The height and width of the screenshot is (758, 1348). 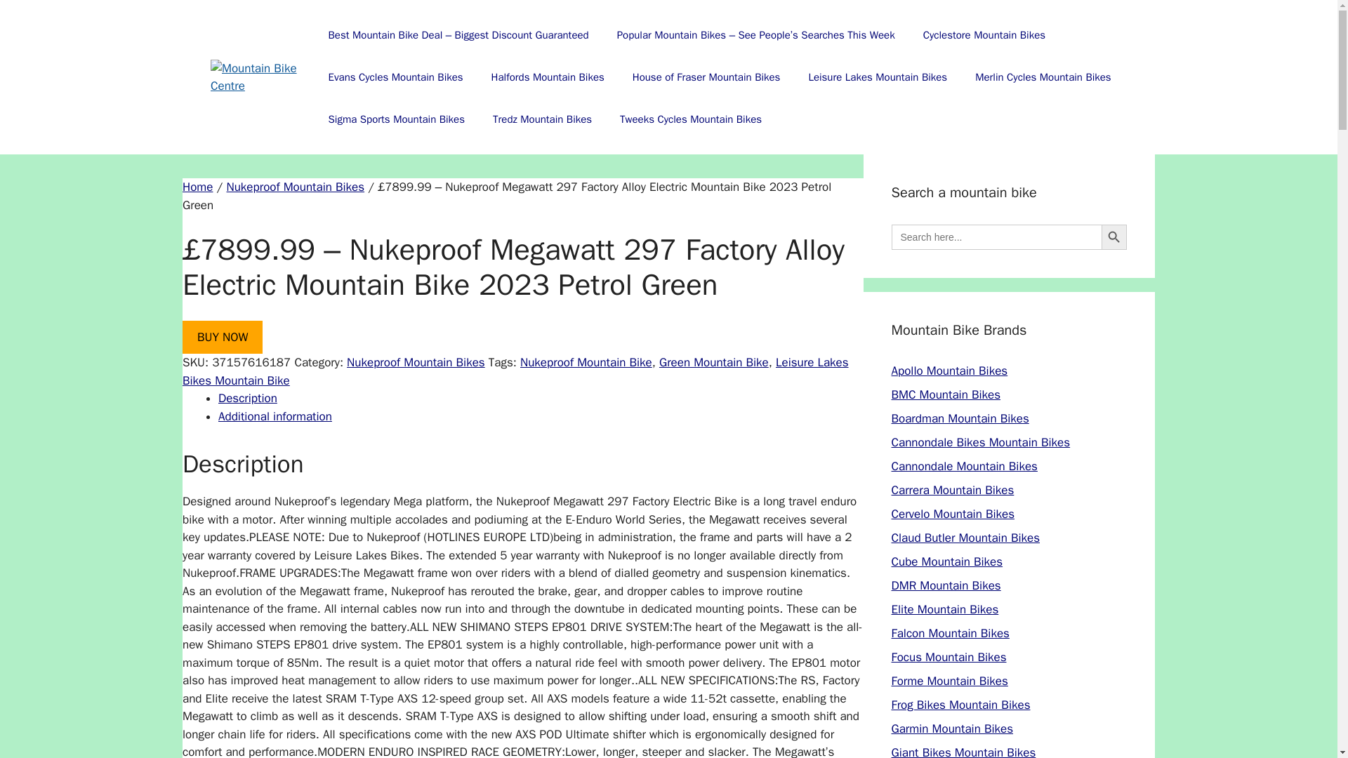 What do you see at coordinates (706, 77) in the screenshot?
I see `House of Fraser Mountain Bikes` at bounding box center [706, 77].